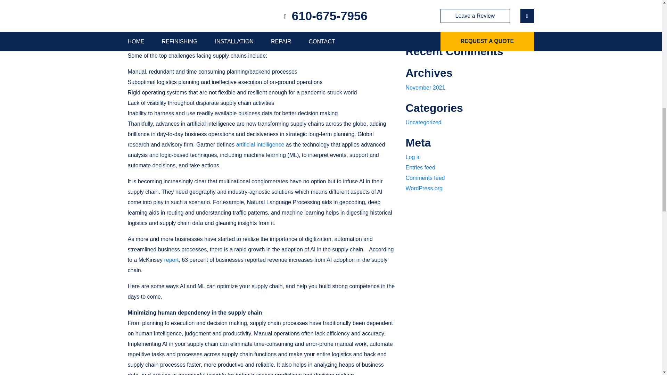 The width and height of the screenshot is (667, 375). I want to click on Logistics contributes to increasing the value of a firm, so click(465, 26).